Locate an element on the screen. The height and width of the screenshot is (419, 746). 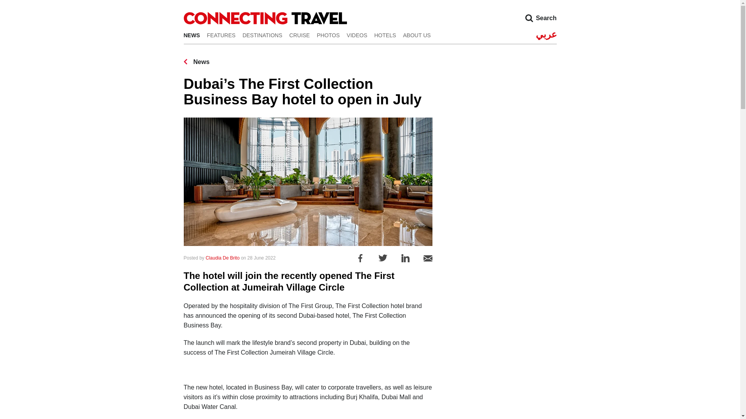
Search is located at coordinates (529, 18).